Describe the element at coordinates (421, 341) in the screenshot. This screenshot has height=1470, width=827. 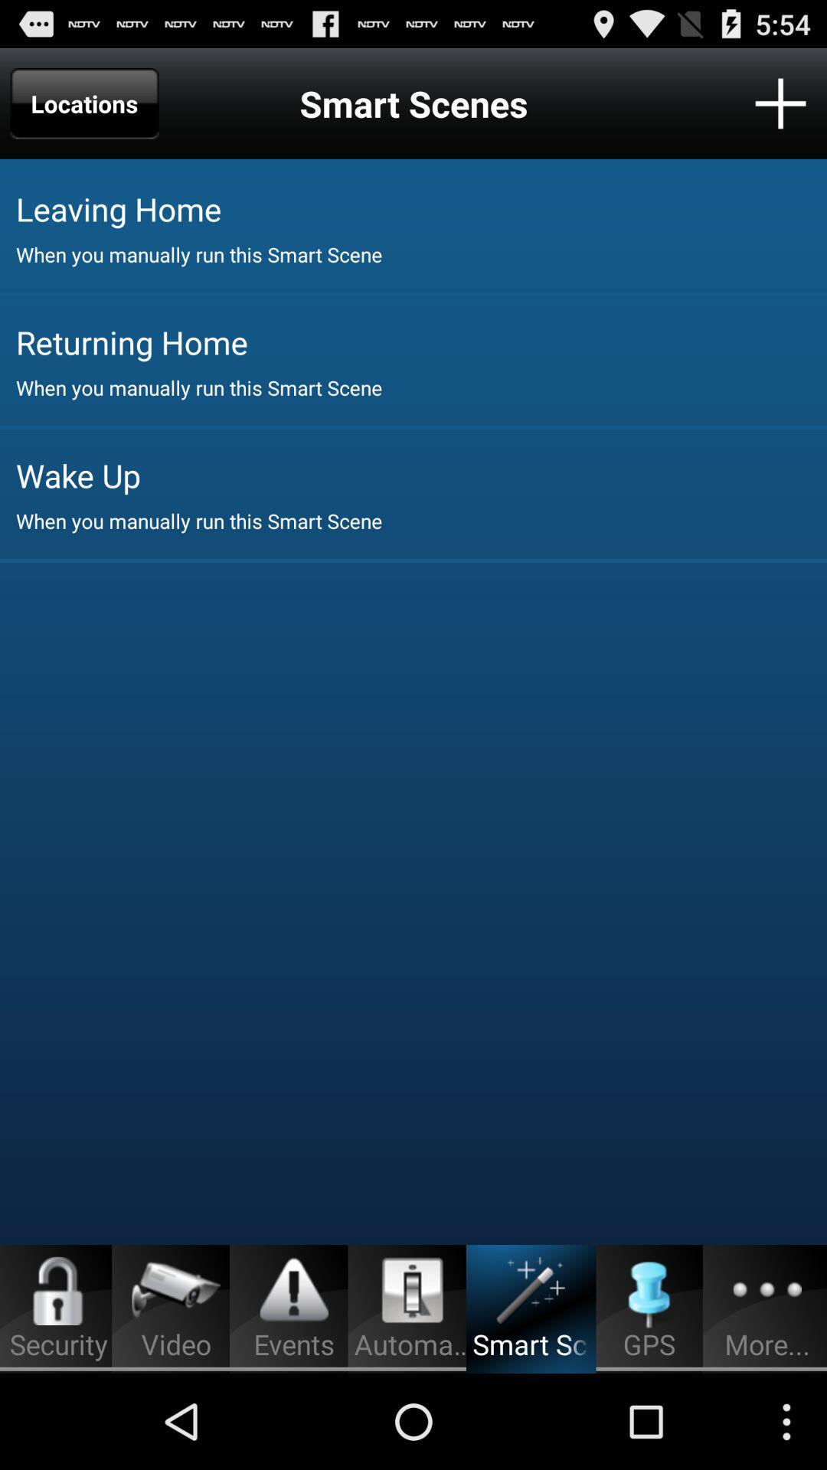
I see `turn off the icon below the when you manually item` at that location.